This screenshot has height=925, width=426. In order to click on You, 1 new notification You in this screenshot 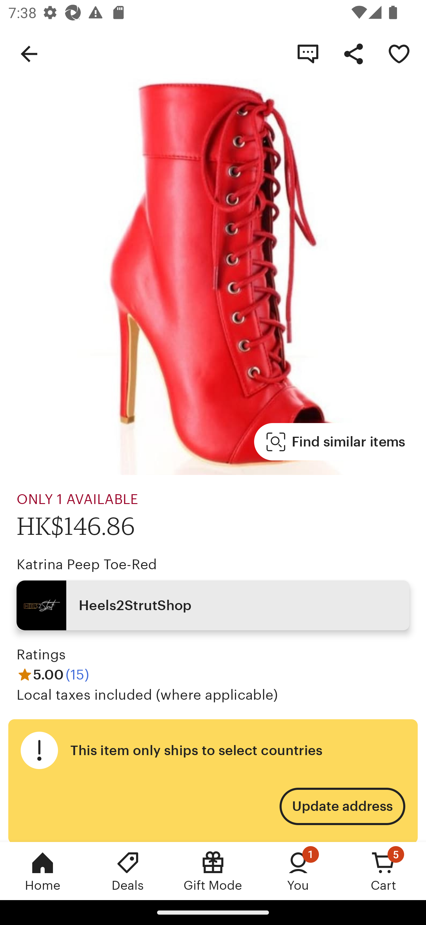, I will do `click(298, 871)`.